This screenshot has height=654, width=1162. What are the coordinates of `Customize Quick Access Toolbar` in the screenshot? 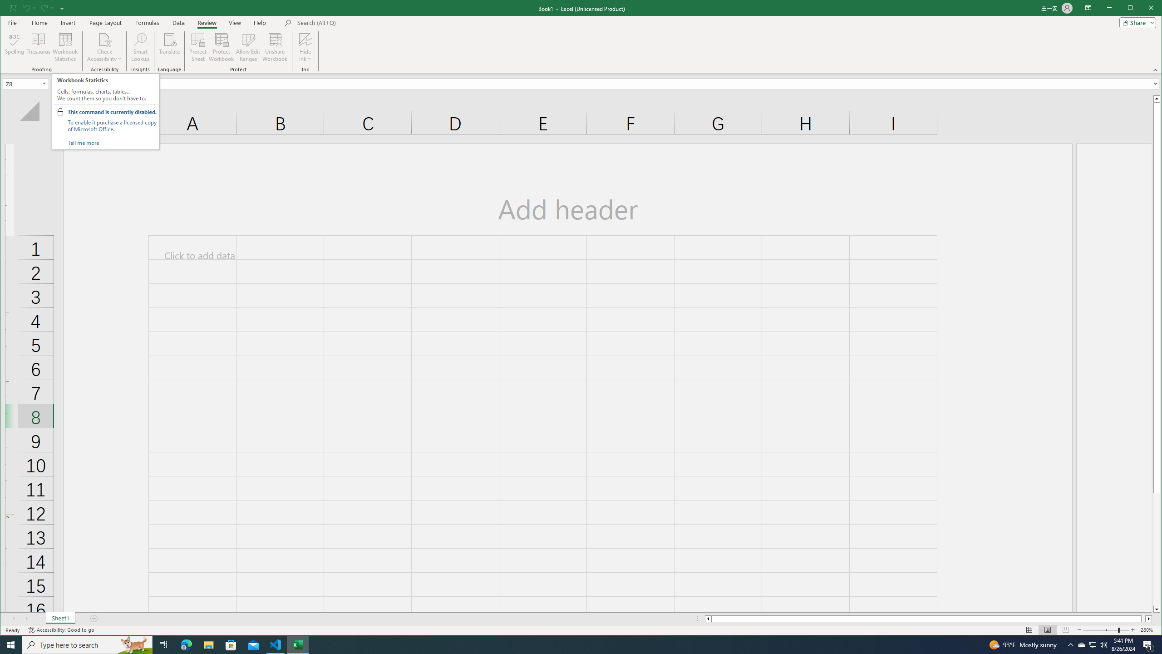 It's located at (62, 8).